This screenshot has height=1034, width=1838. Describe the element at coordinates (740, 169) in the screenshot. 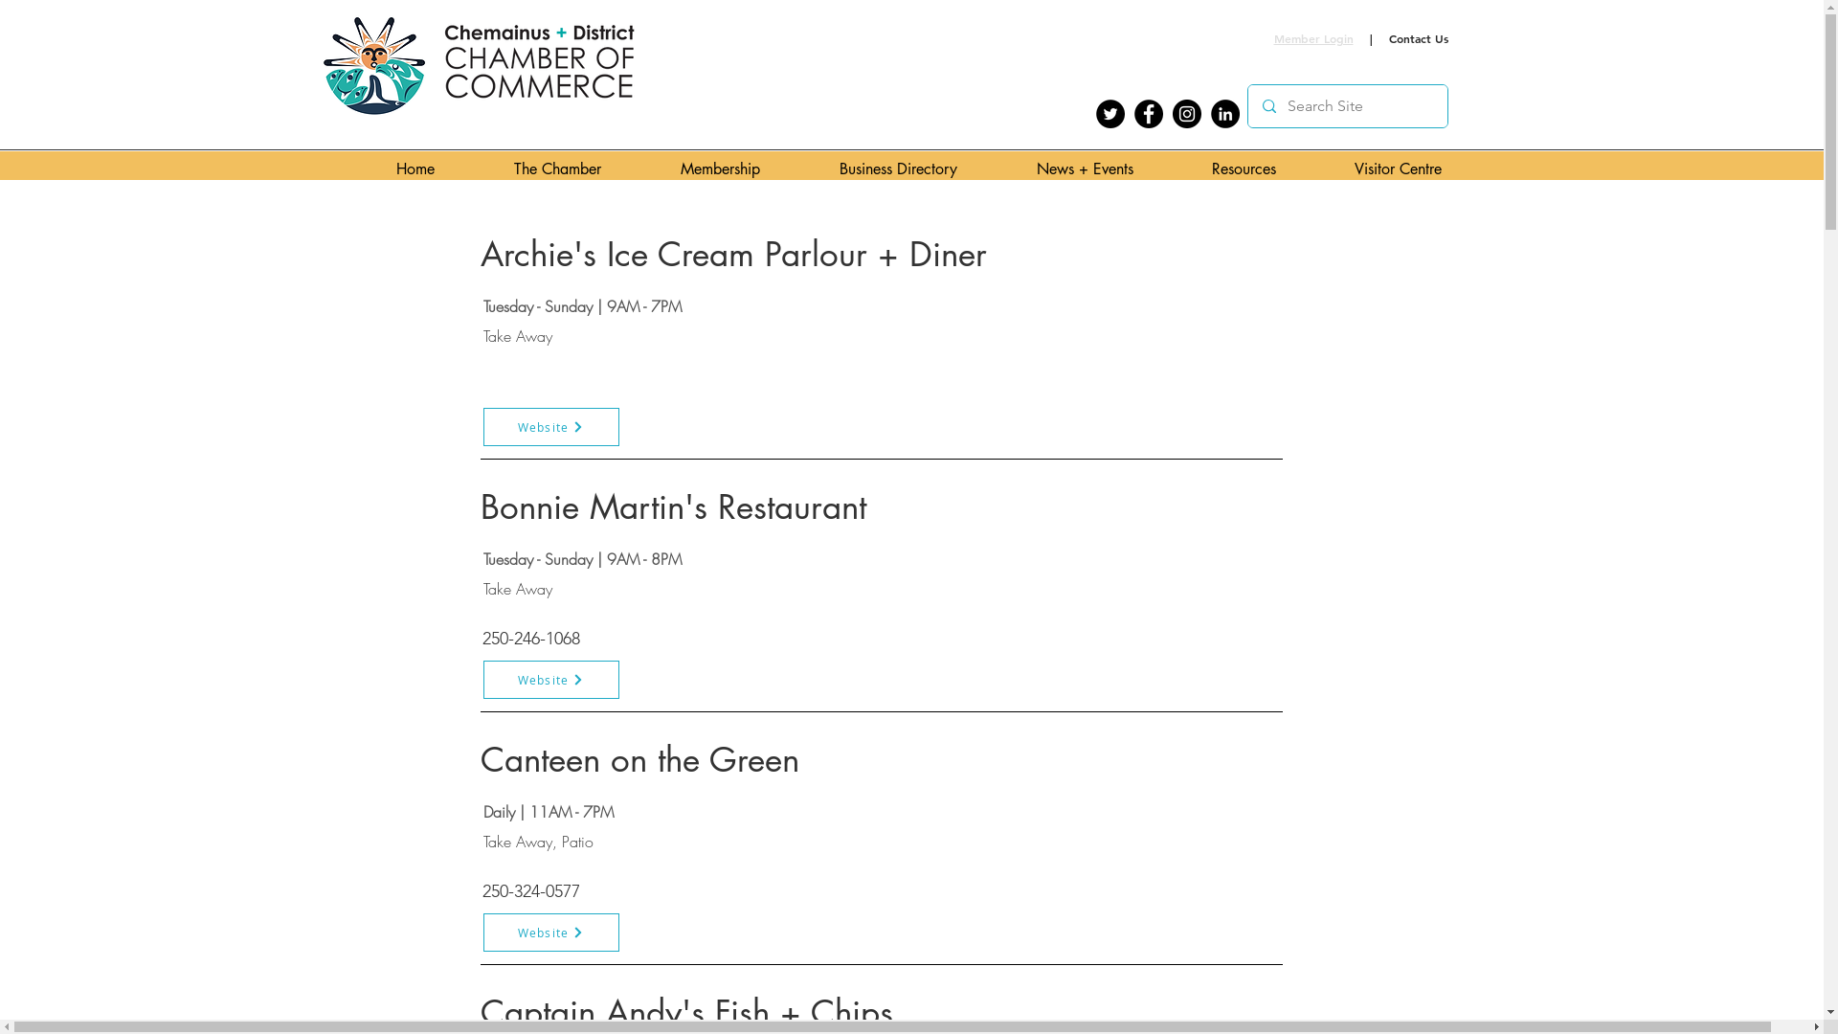

I see `Membership` at that location.